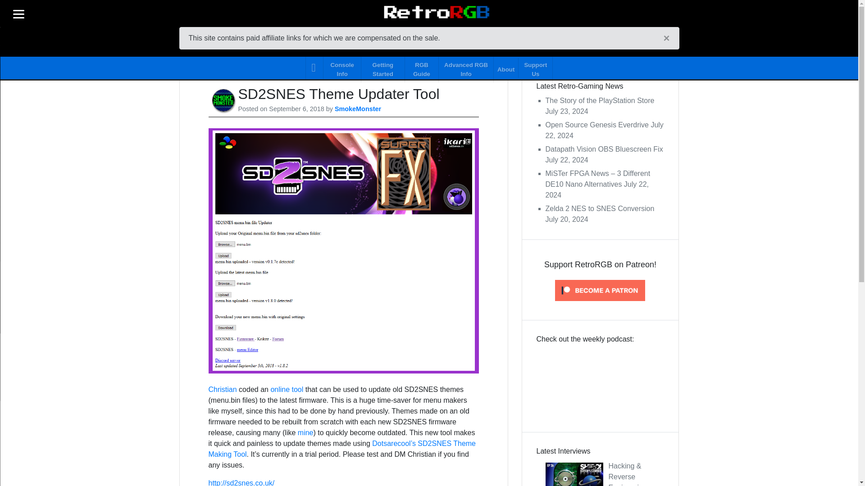 This screenshot has width=865, height=486. What do you see at coordinates (287, 389) in the screenshot?
I see `online tool` at bounding box center [287, 389].